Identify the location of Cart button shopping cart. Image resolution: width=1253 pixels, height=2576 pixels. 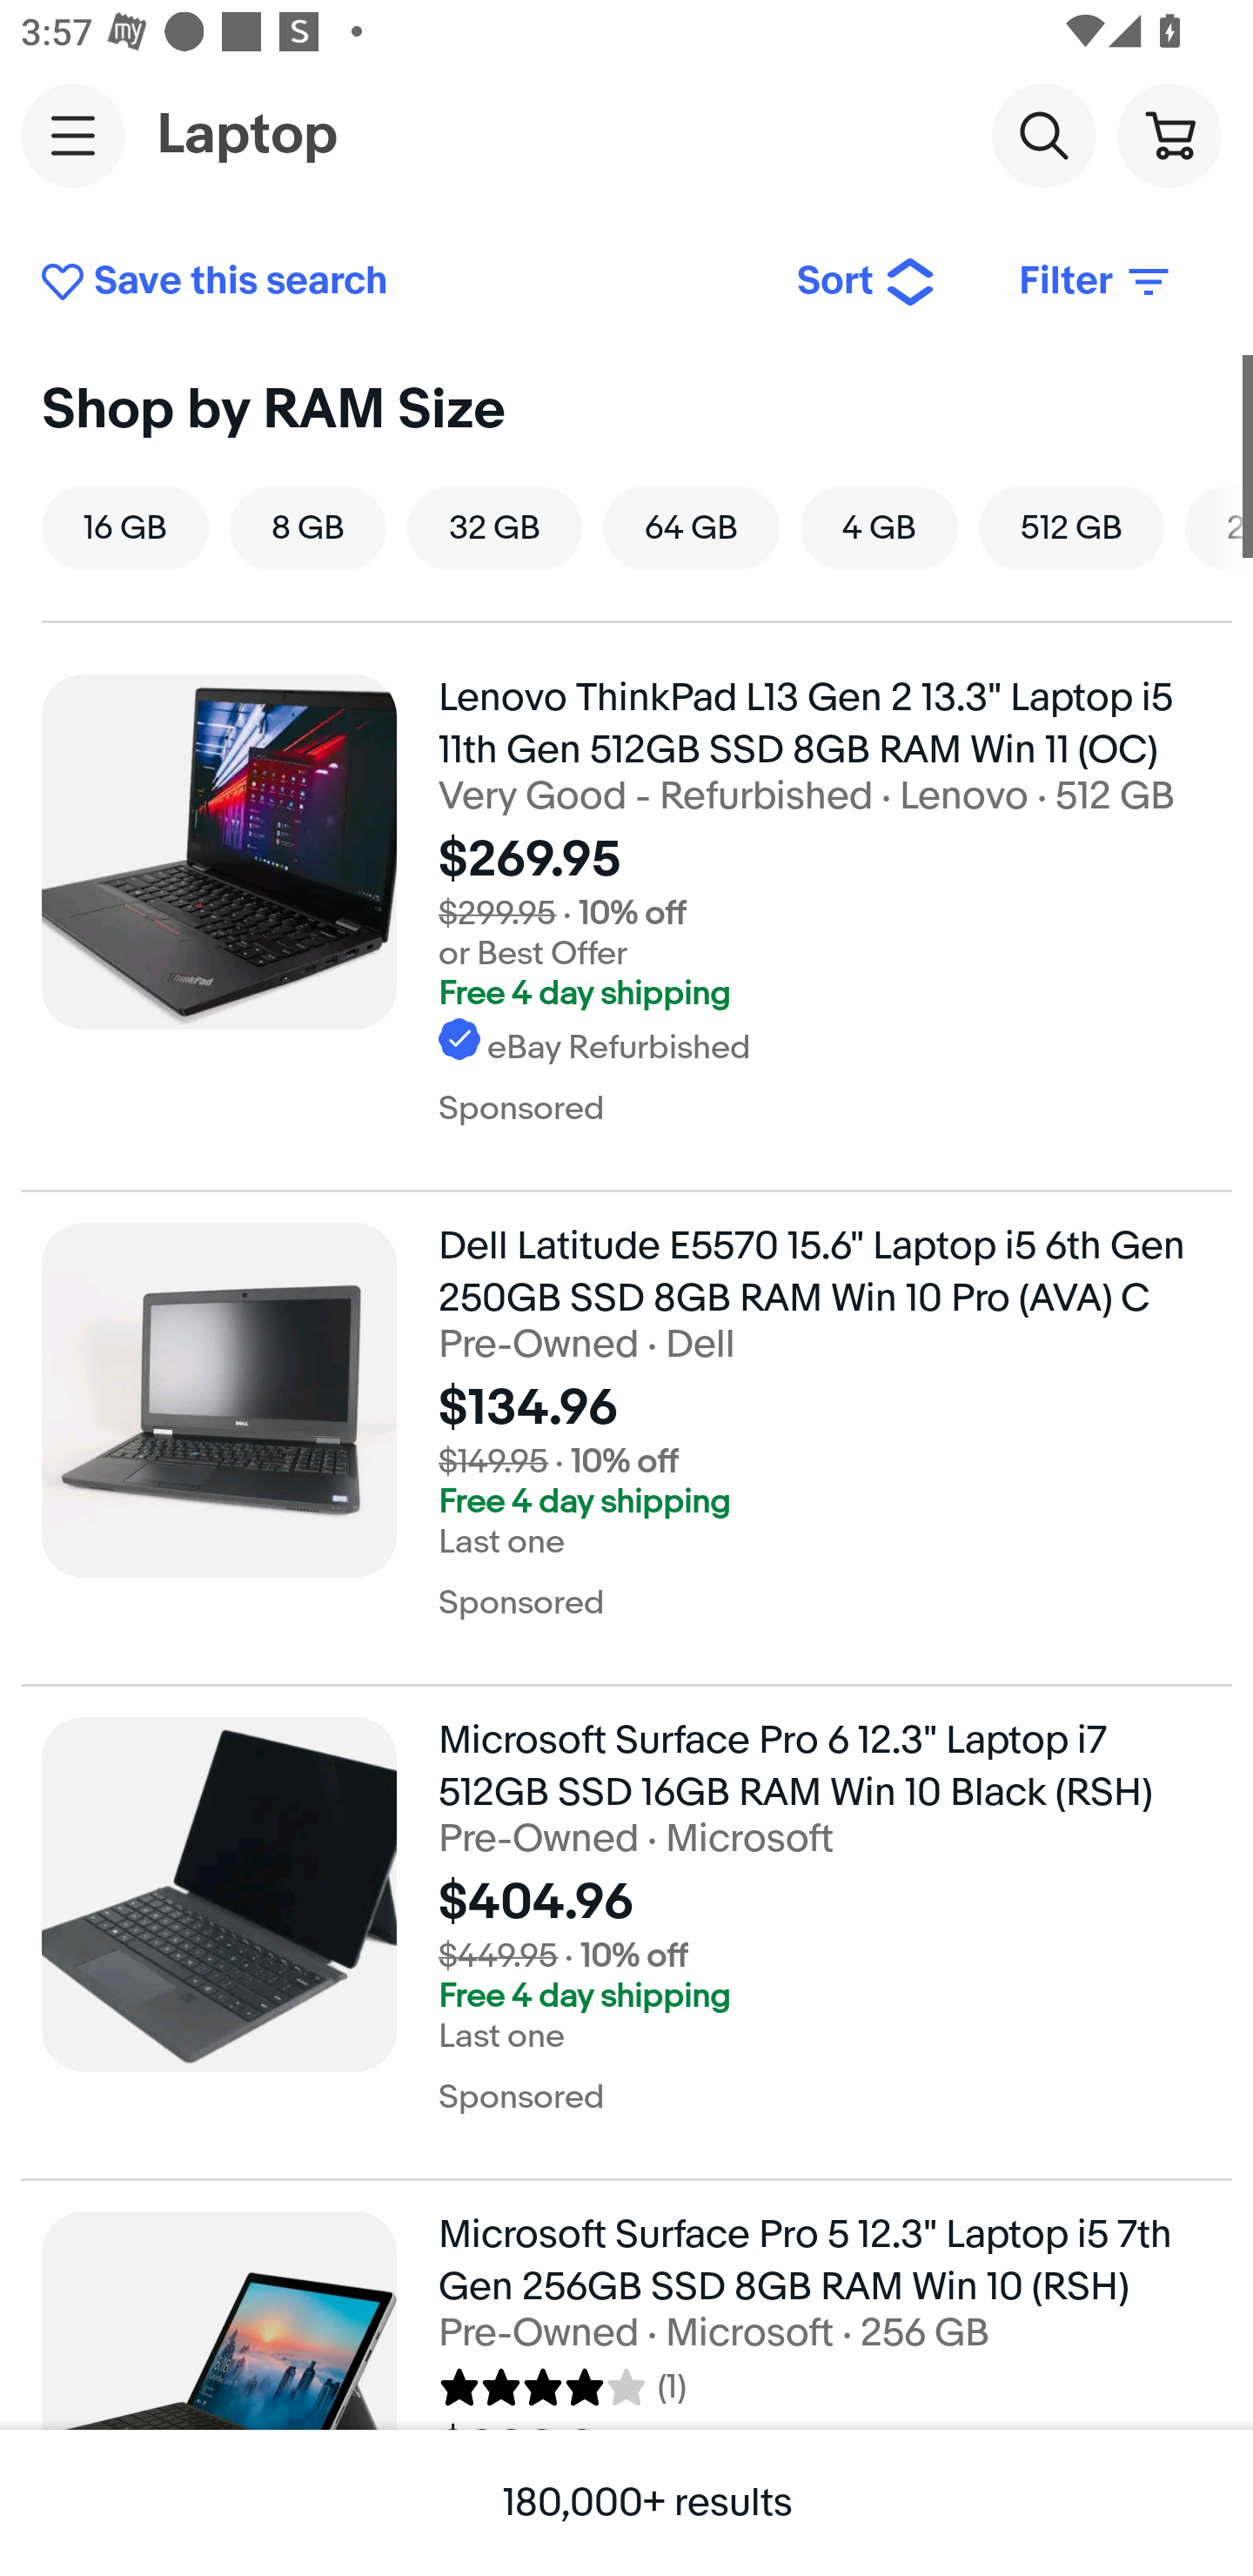
(1169, 134).